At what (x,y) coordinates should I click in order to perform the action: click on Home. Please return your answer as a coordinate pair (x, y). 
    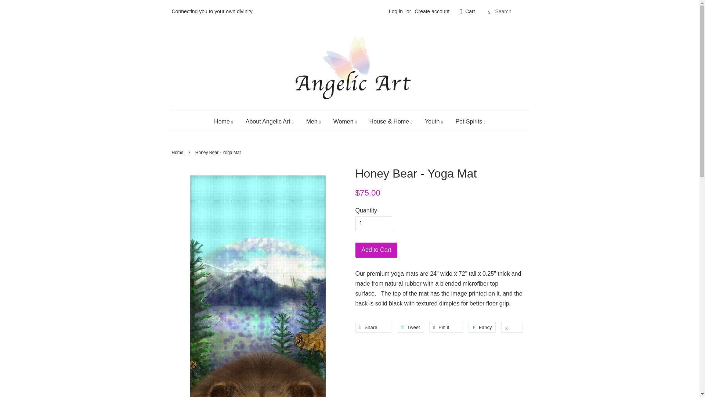
    Looking at the image, I should click on (226, 121).